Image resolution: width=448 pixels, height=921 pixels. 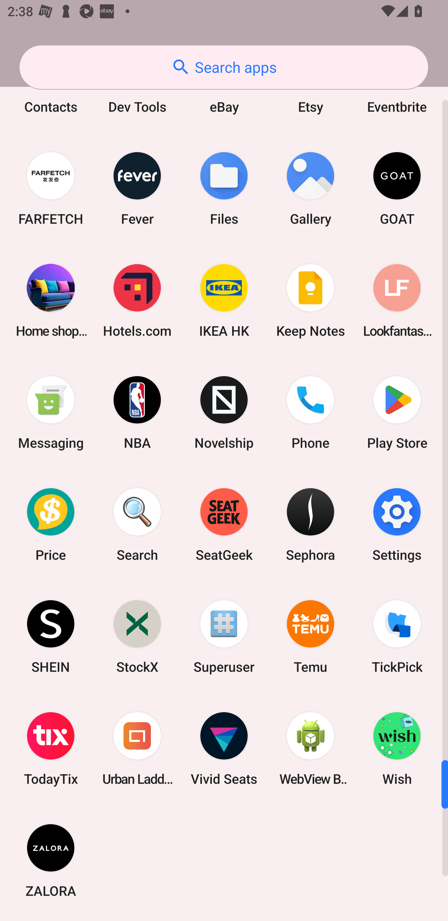 What do you see at coordinates (51, 524) in the screenshot?
I see `Price` at bounding box center [51, 524].